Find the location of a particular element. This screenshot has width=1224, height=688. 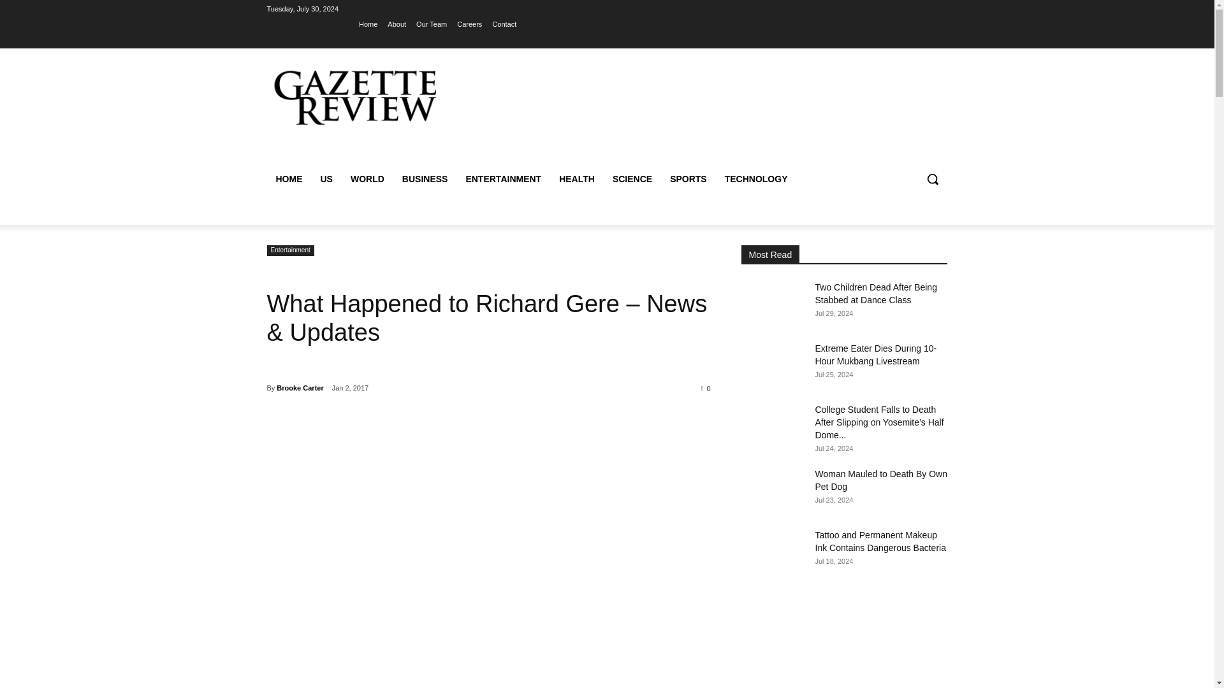

Home is located at coordinates (367, 24).